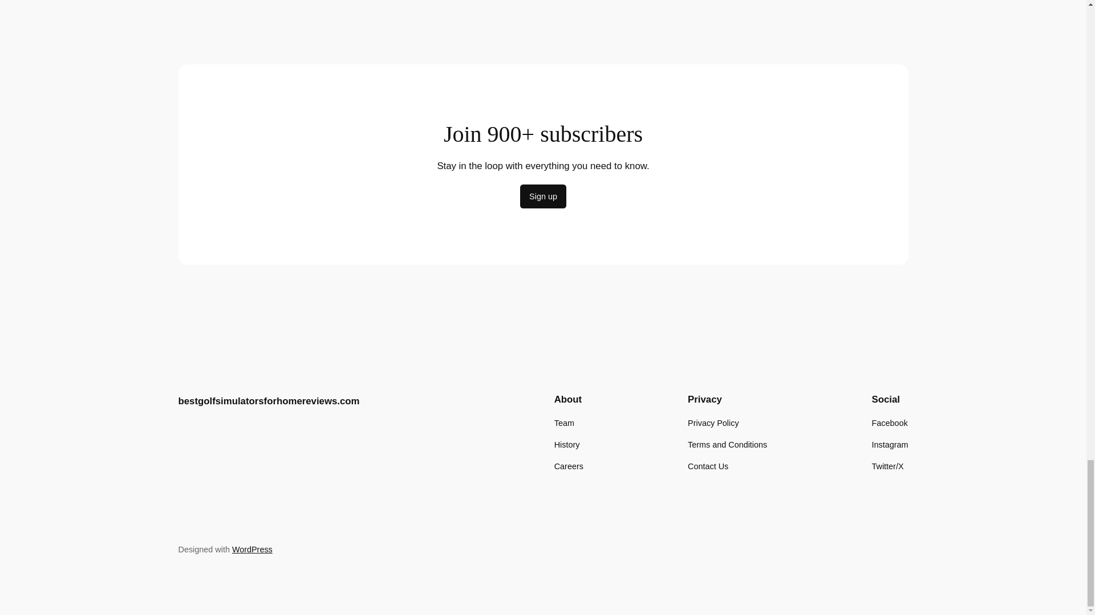 This screenshot has height=615, width=1095. I want to click on Careers, so click(569, 466).